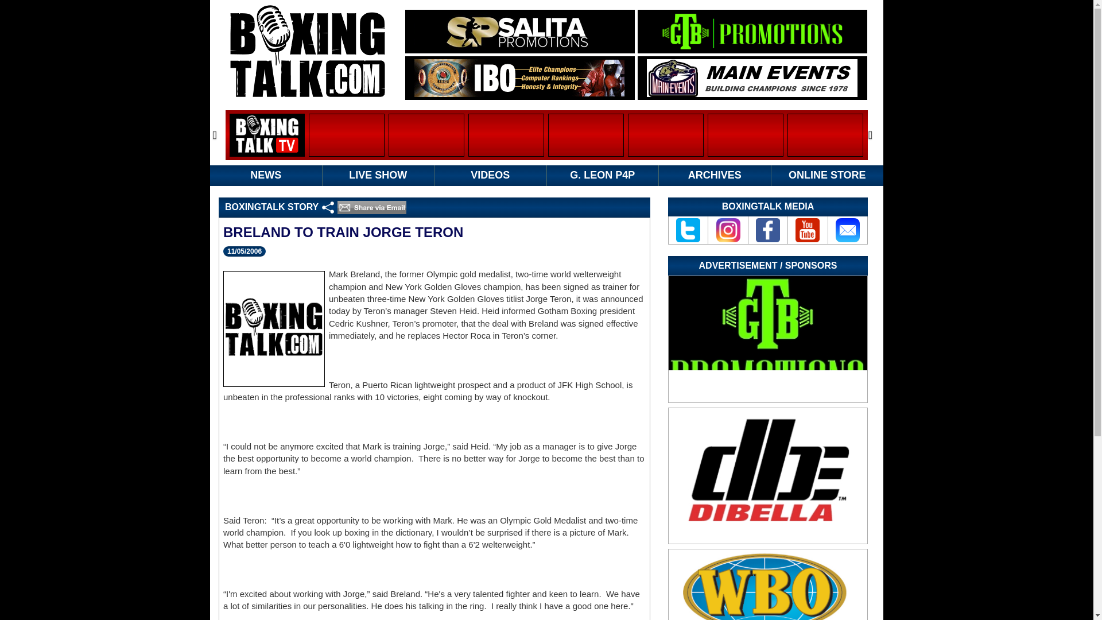  Describe the element at coordinates (519, 31) in the screenshot. I see `Salita Promotions` at that location.